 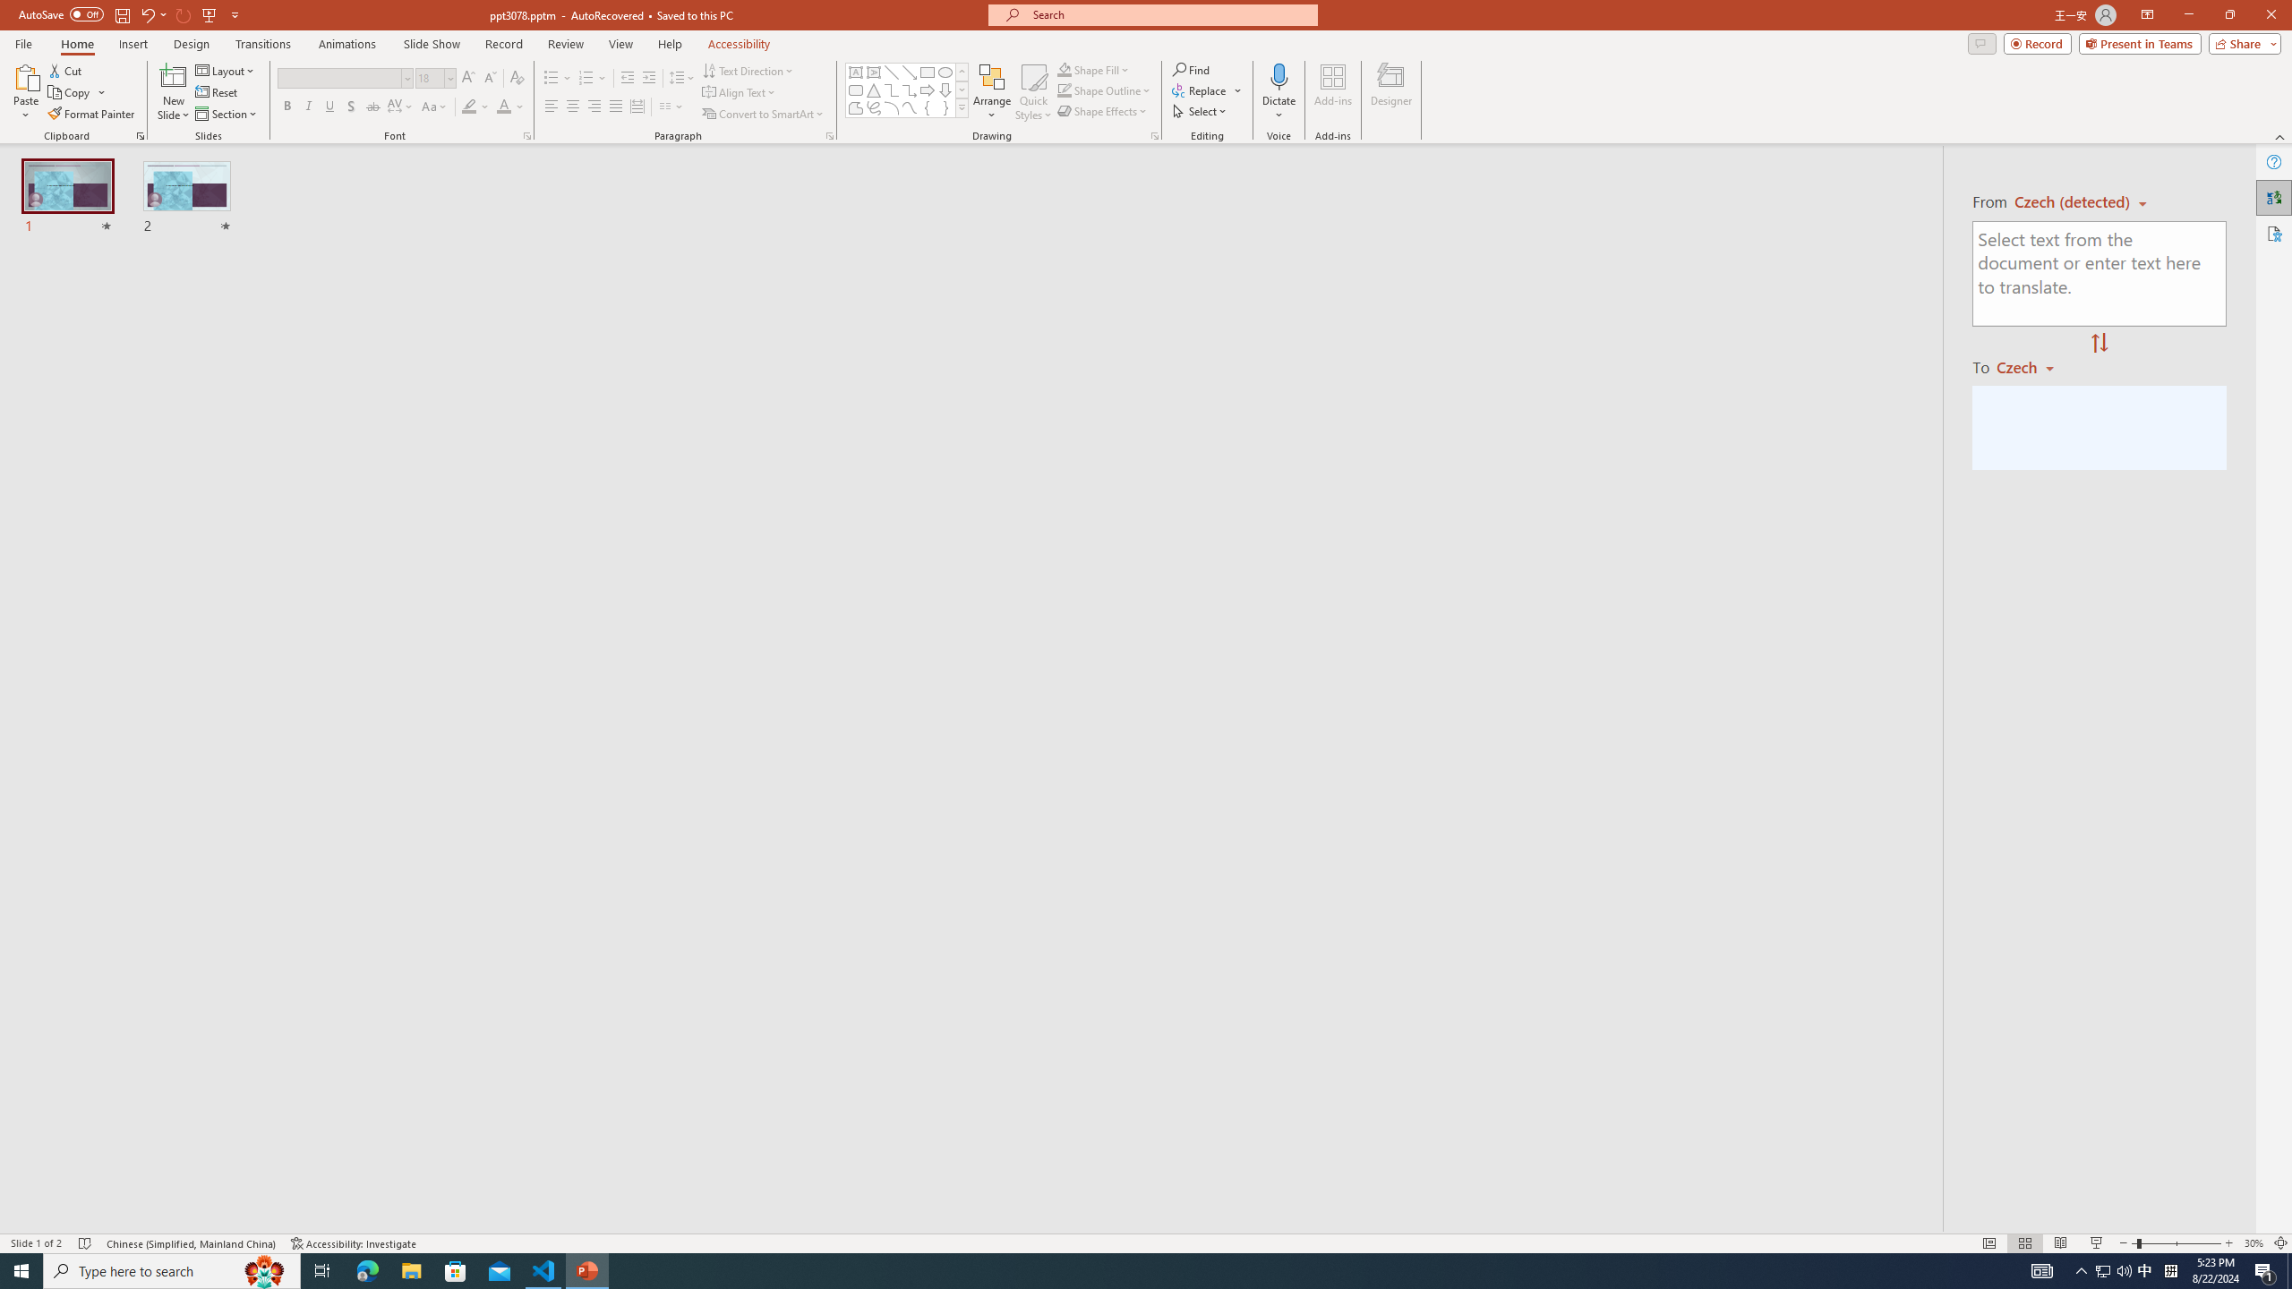 I want to click on Maximize Panel Size, so click(x=1583, y=840).